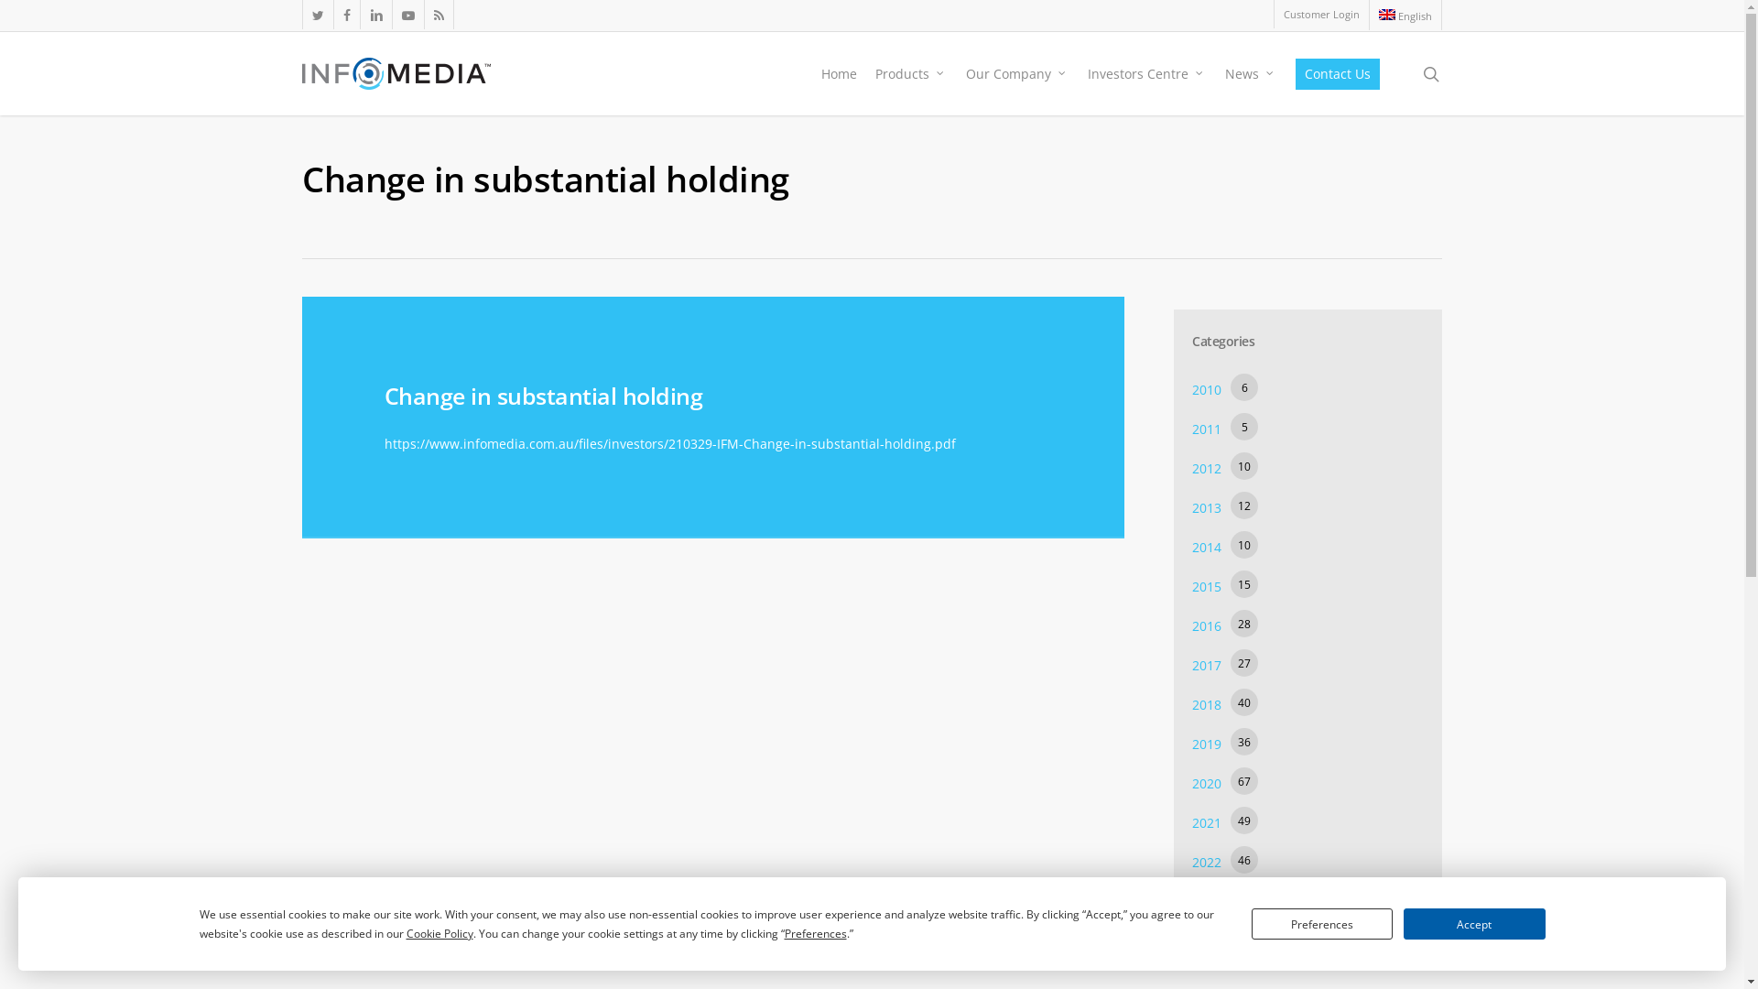 Image resolution: width=1758 pixels, height=989 pixels. Describe the element at coordinates (346, 15) in the screenshot. I see `facebook` at that location.